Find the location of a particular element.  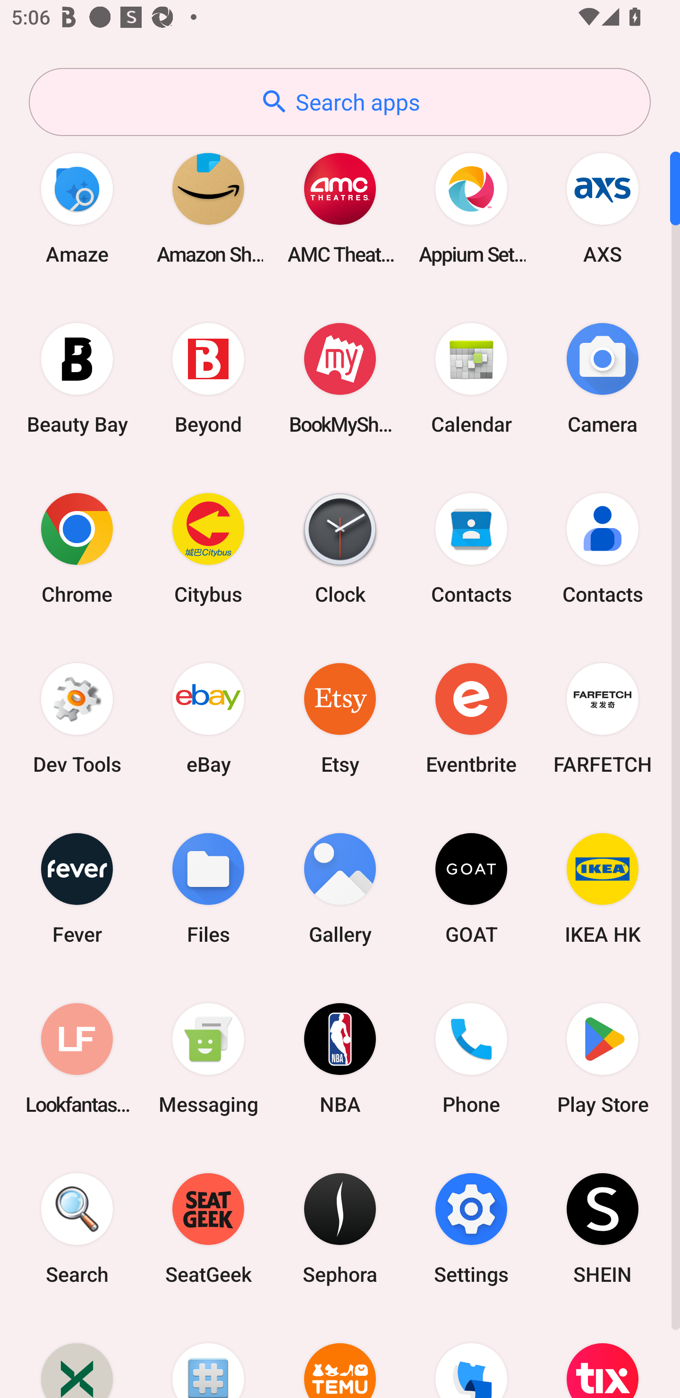

Temu is located at coordinates (340, 1356).